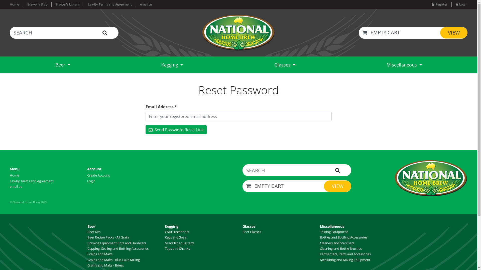  What do you see at coordinates (32, 181) in the screenshot?
I see `Lay-By Terms and Agreement` at bounding box center [32, 181].